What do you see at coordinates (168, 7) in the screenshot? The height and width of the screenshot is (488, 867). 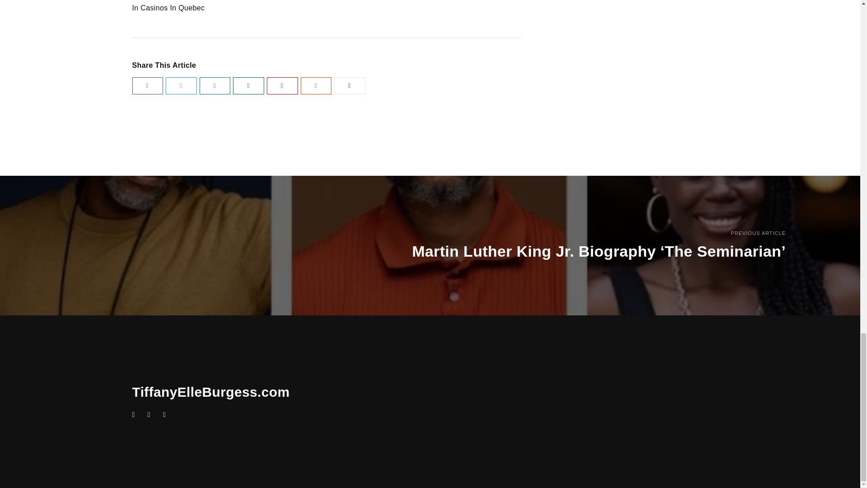 I see `In Casinos In Quebec` at bounding box center [168, 7].